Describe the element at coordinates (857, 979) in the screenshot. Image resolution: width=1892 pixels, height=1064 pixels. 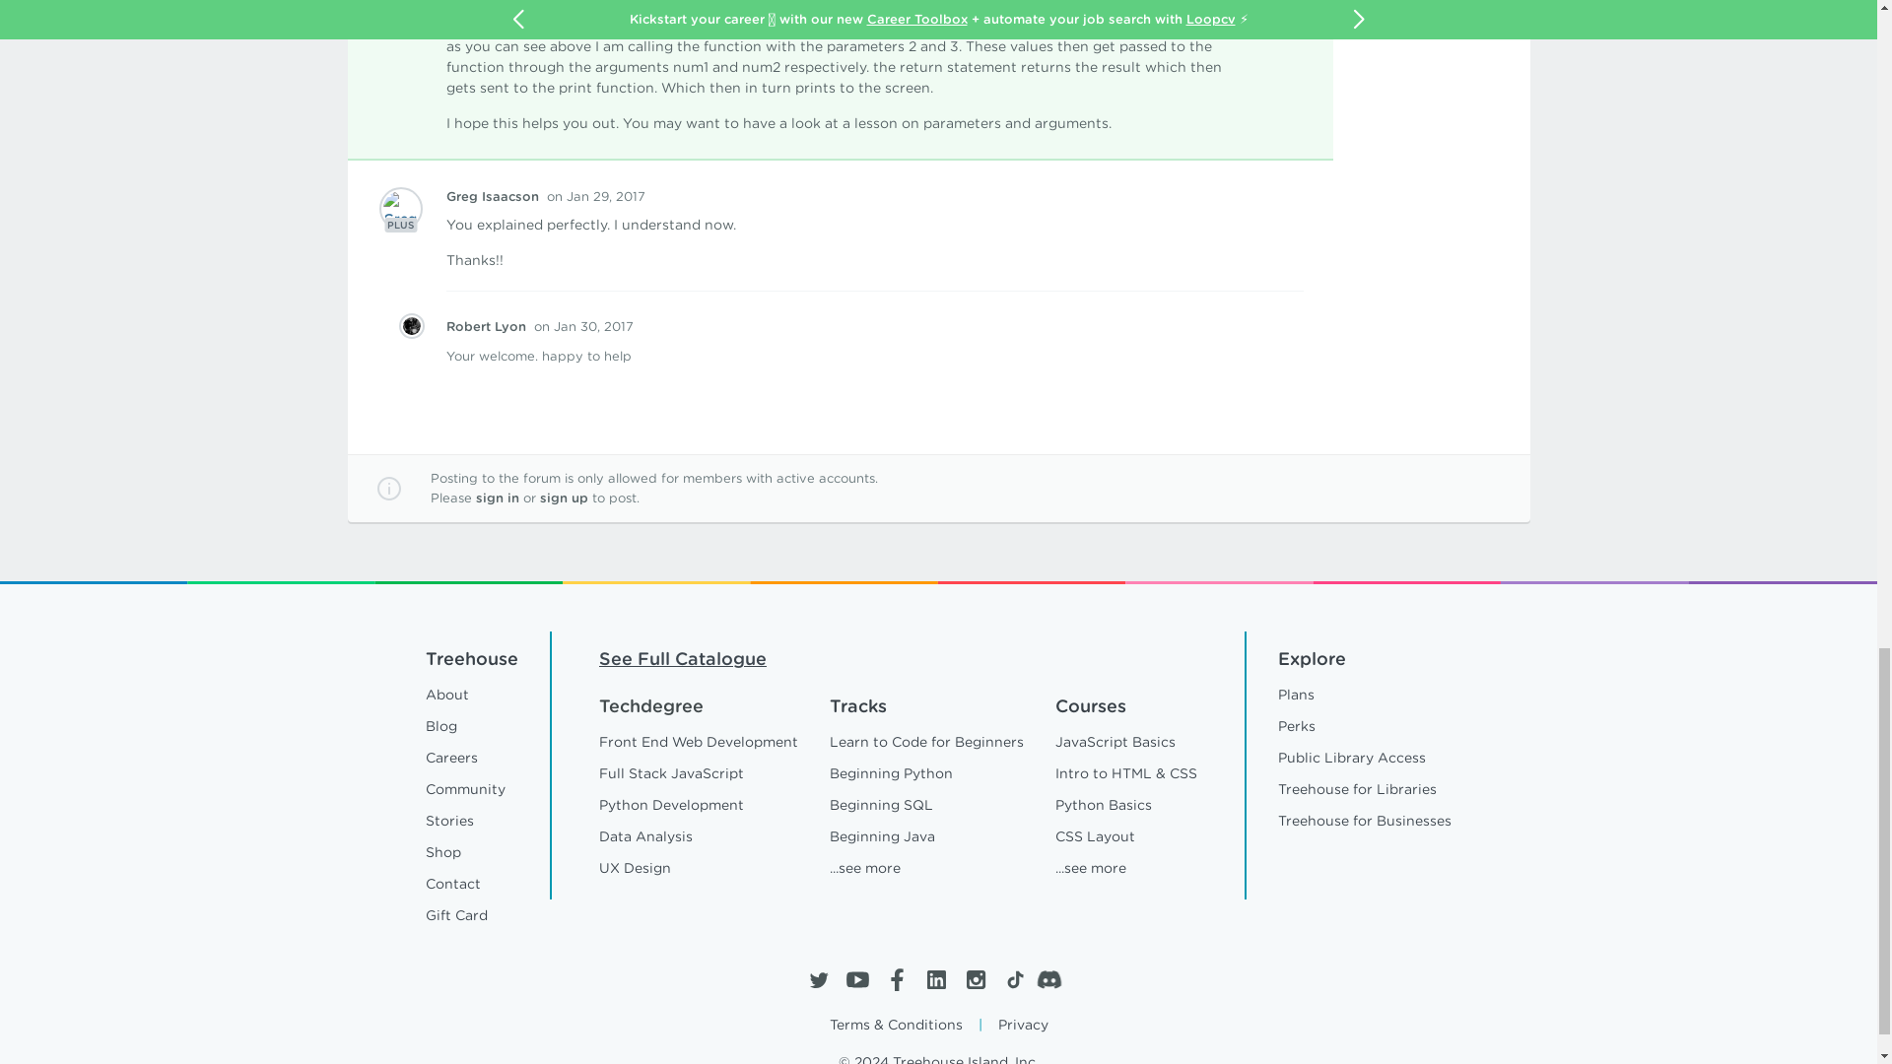
I see `YouTube` at that location.